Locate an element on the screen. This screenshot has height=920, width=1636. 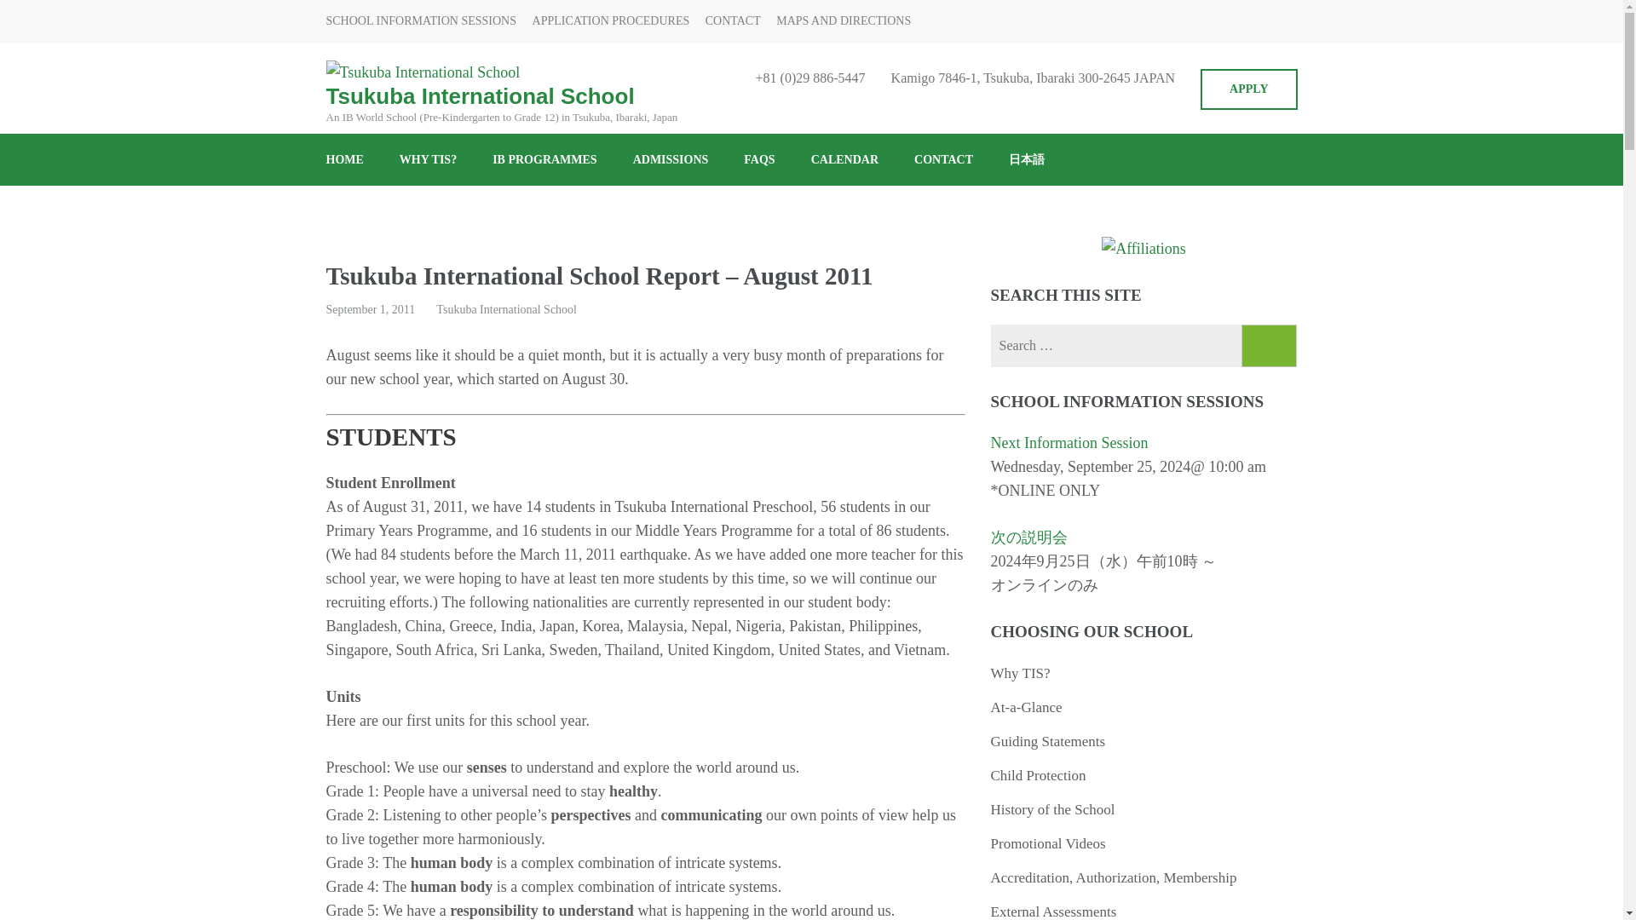
Search is located at coordinates (1270, 346).